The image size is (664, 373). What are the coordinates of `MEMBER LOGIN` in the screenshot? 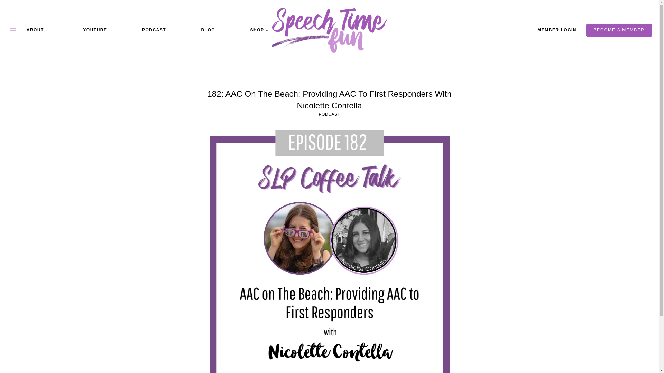 It's located at (557, 30).